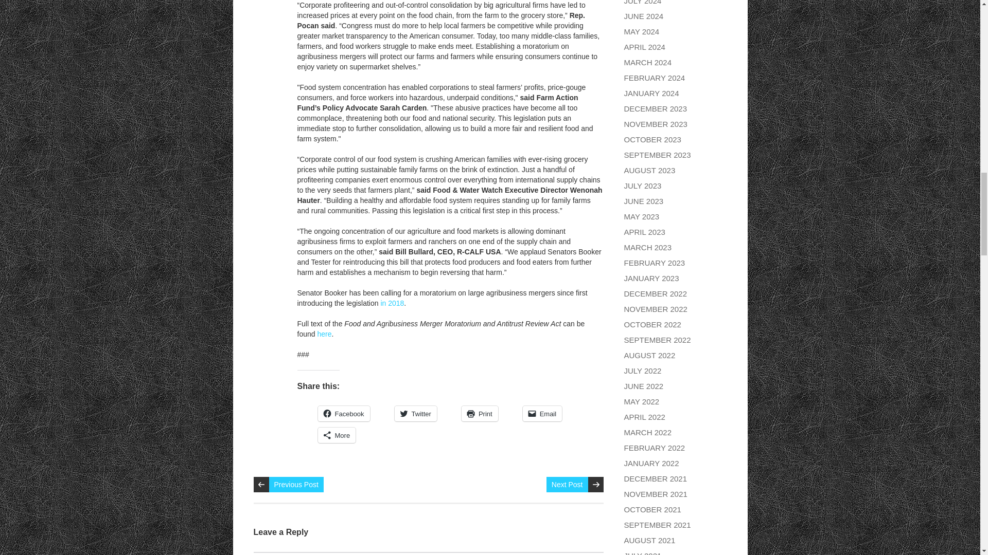 The width and height of the screenshot is (988, 555). I want to click on Previous Post, so click(295, 484).